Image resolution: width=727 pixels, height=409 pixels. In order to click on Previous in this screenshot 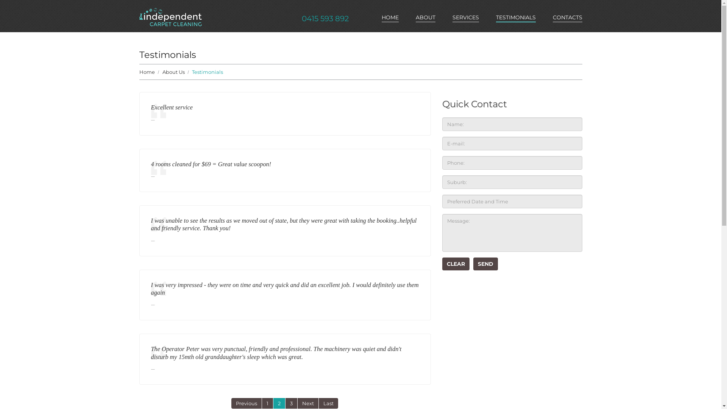, I will do `click(246, 403)`.